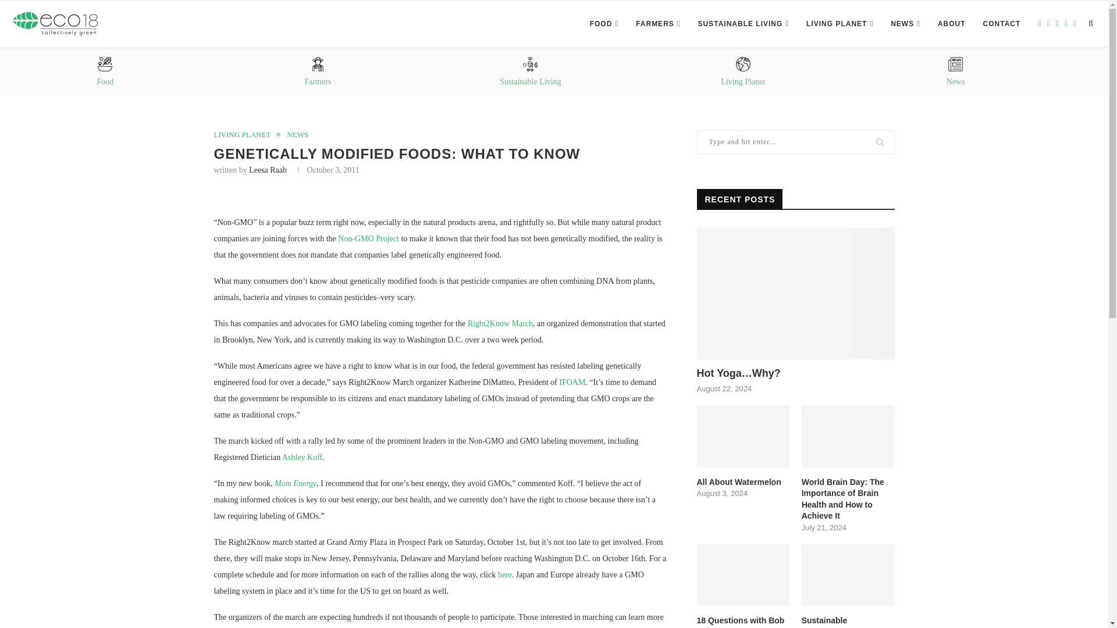 The height and width of the screenshot is (628, 1117). What do you see at coordinates (657, 24) in the screenshot?
I see `FARMERS` at bounding box center [657, 24].